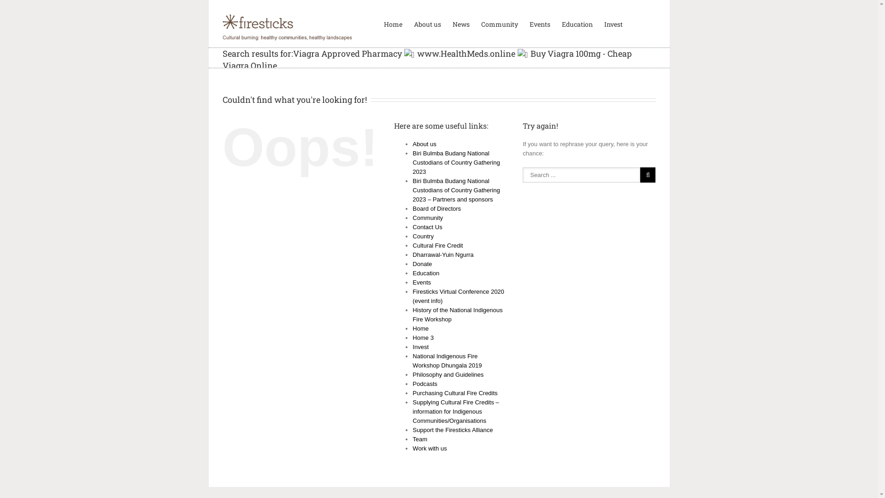 This screenshot has height=498, width=885. Describe the element at coordinates (420, 439) in the screenshot. I see `Team` at that location.